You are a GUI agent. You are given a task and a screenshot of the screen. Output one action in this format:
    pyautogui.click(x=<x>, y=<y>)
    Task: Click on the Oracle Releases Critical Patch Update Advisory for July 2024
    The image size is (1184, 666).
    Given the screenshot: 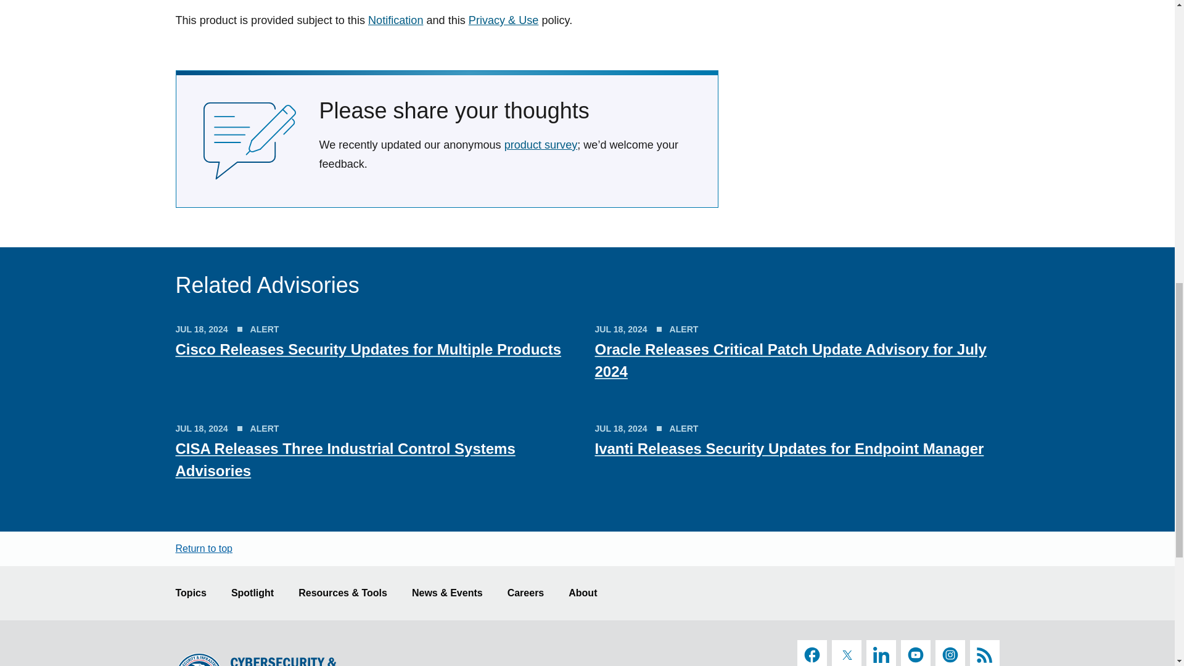 What is the action you would take?
    pyautogui.click(x=790, y=360)
    